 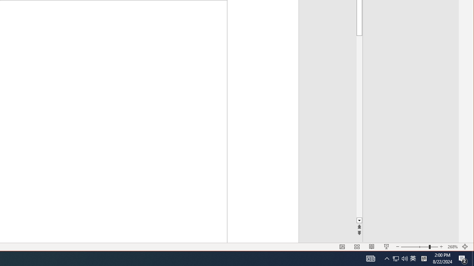 I want to click on Zoom 268%, so click(x=453, y=247).